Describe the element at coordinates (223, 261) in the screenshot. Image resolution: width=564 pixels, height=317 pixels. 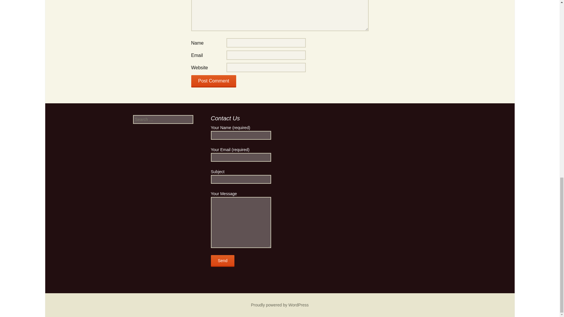
I see `Send` at that location.